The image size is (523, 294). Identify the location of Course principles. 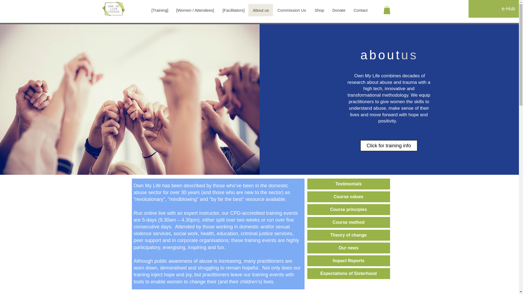
(349, 209).